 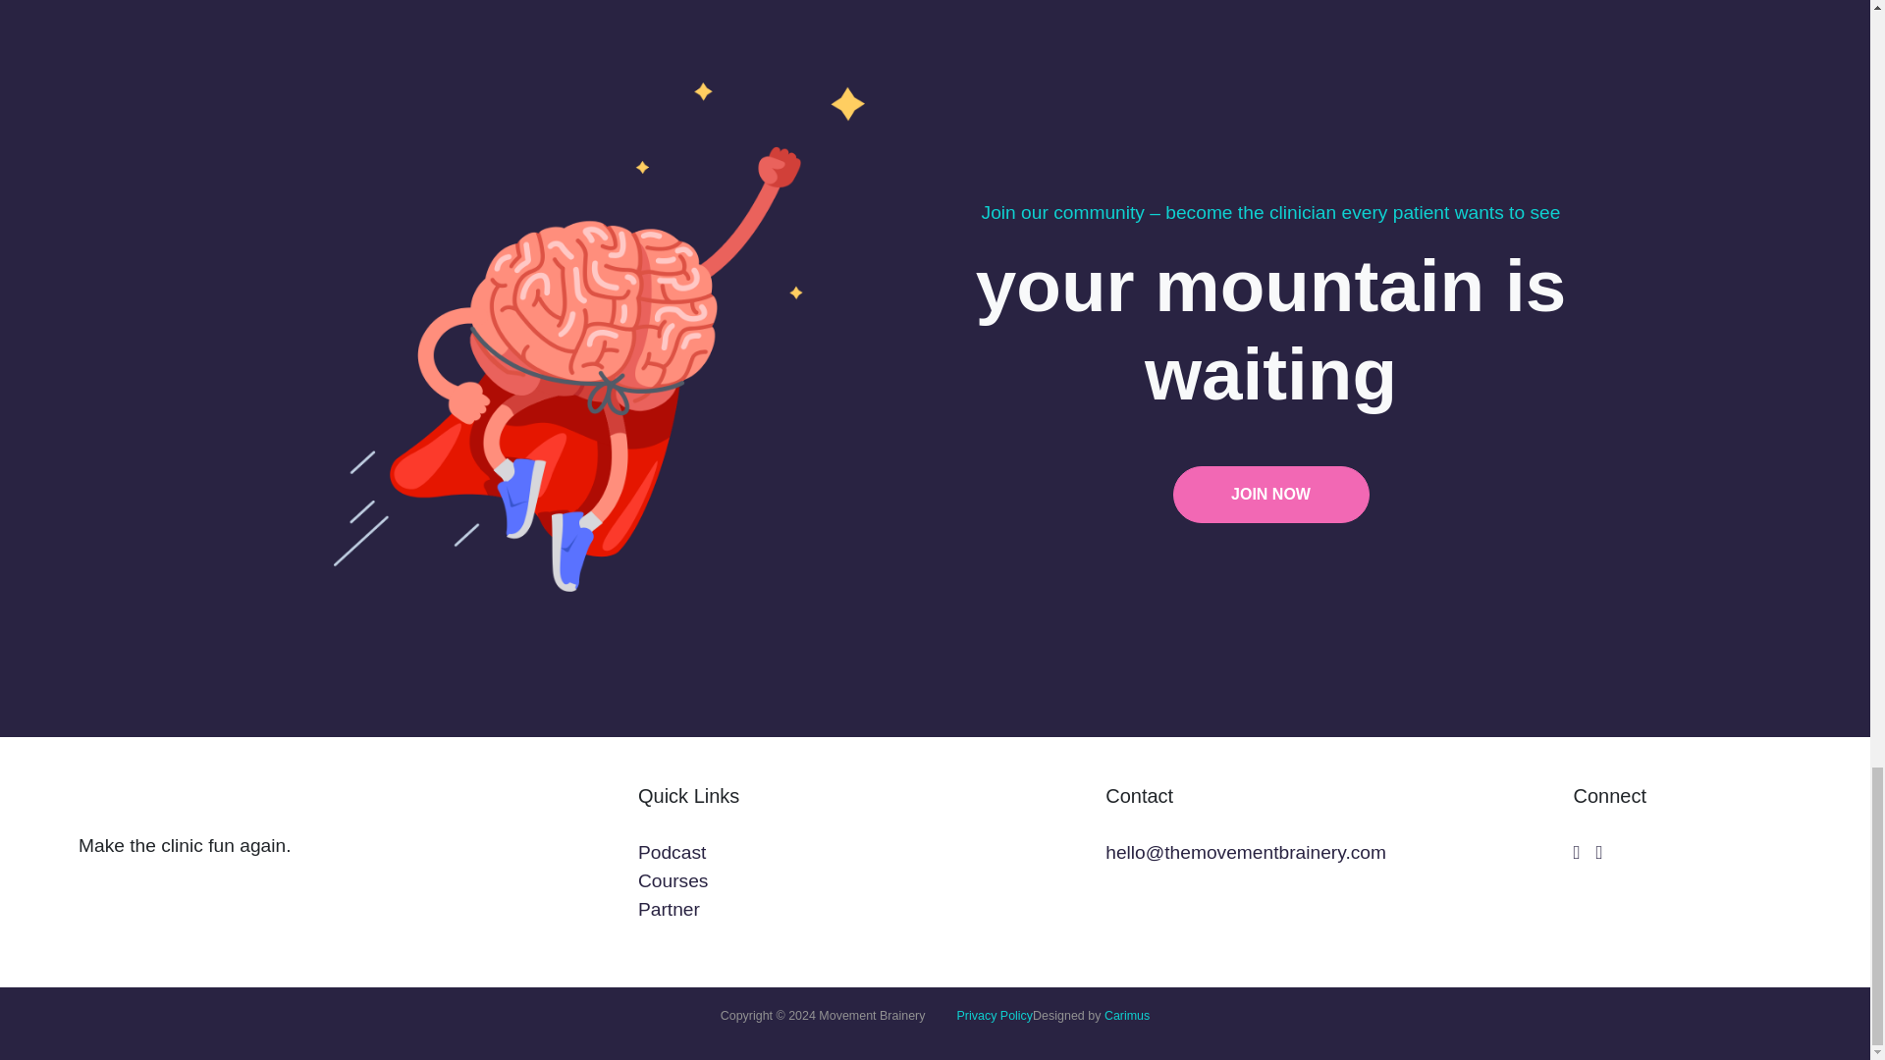 What do you see at coordinates (1270, 495) in the screenshot?
I see `JOIN NOW` at bounding box center [1270, 495].